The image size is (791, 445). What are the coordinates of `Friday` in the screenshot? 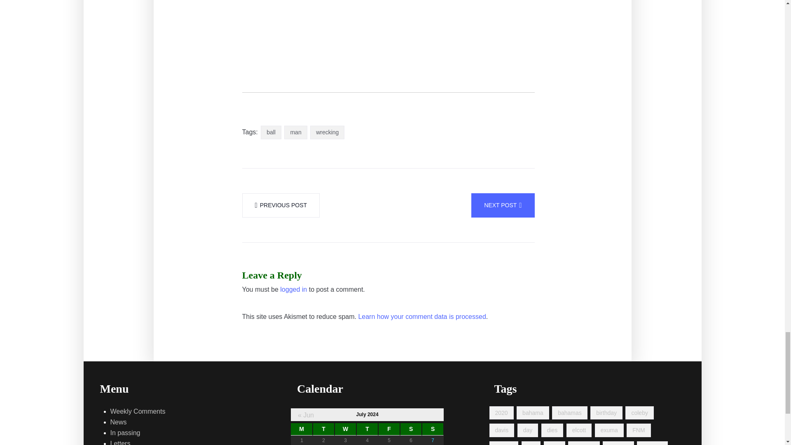 It's located at (389, 429).